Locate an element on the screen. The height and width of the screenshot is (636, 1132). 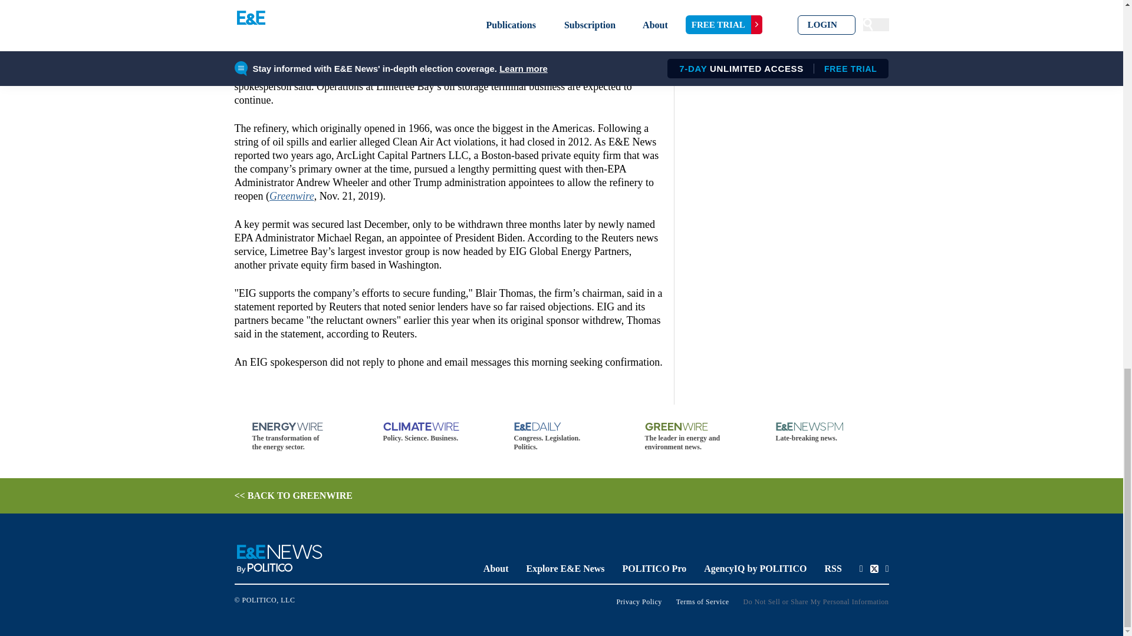
Greenwire is located at coordinates (291, 196).